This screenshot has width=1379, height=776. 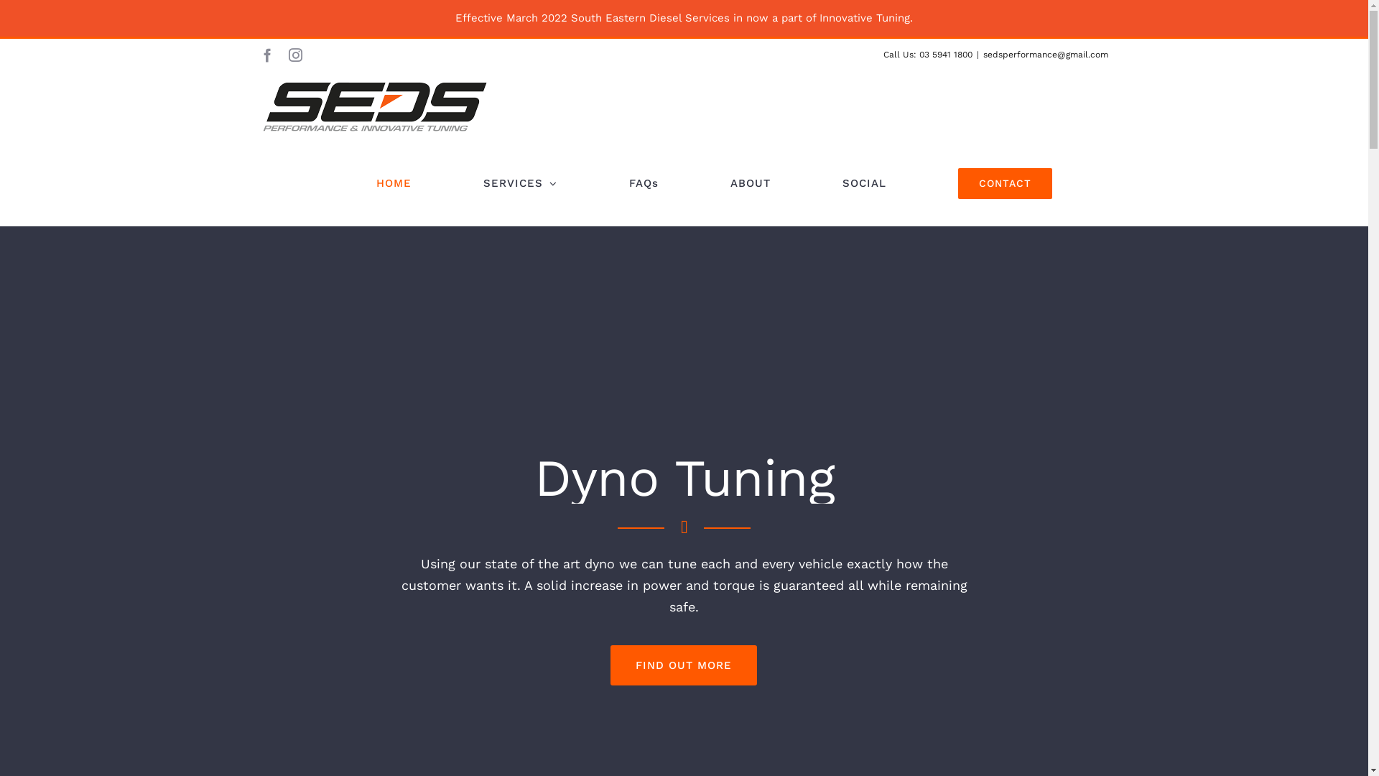 I want to click on ABOUT, so click(x=750, y=184).